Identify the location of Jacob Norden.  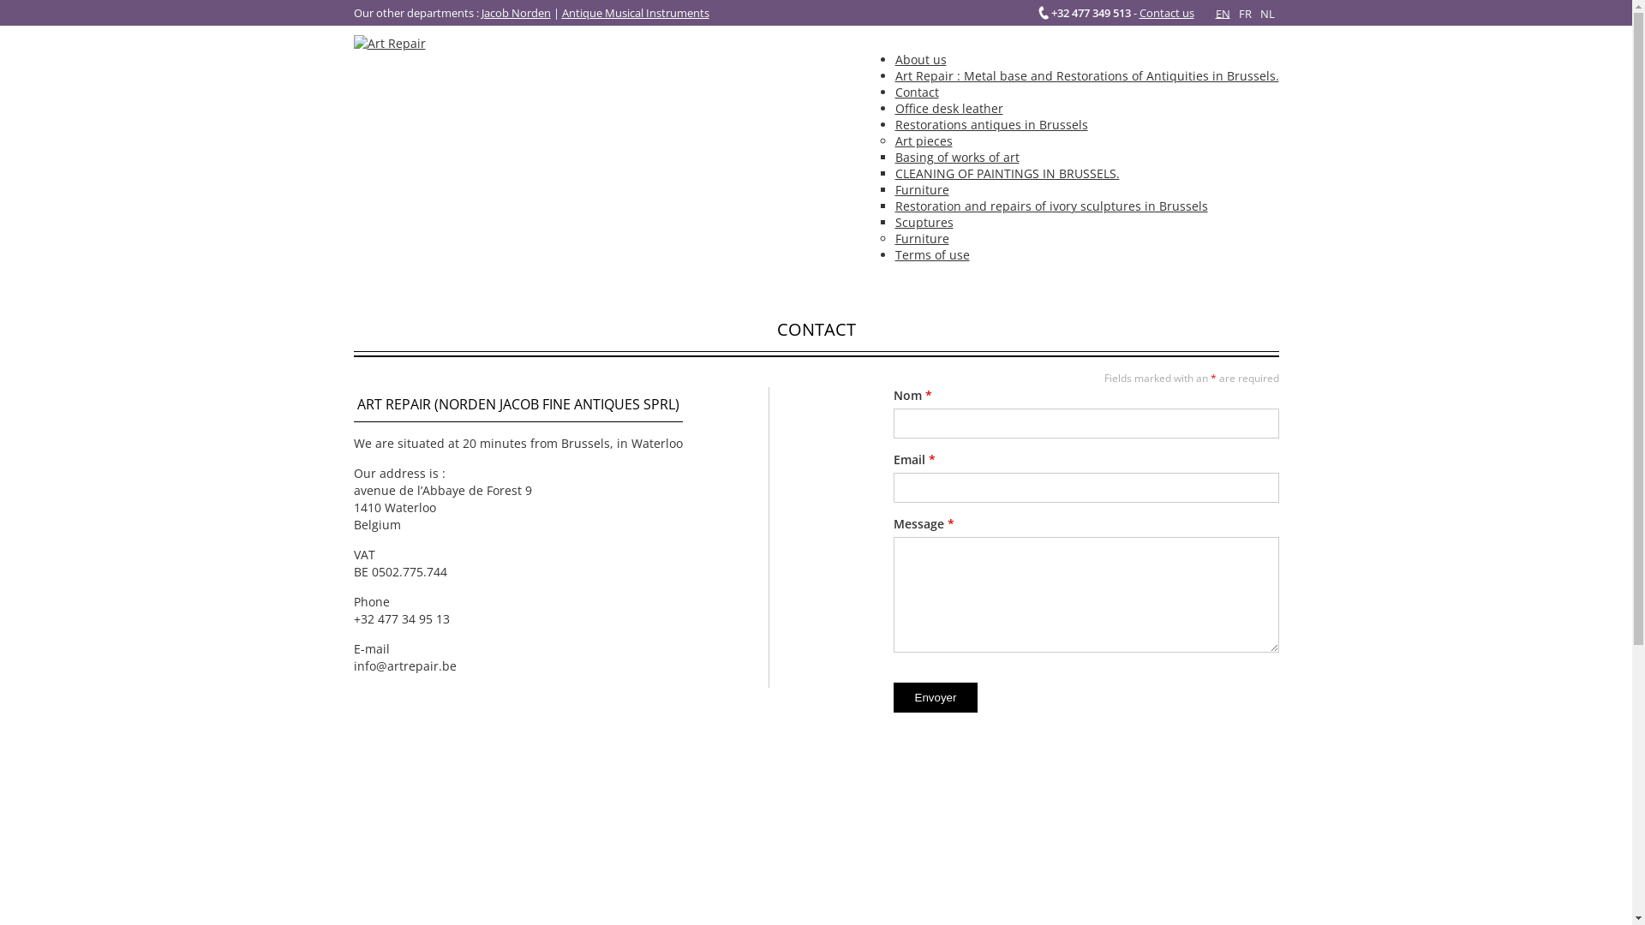
(516, 13).